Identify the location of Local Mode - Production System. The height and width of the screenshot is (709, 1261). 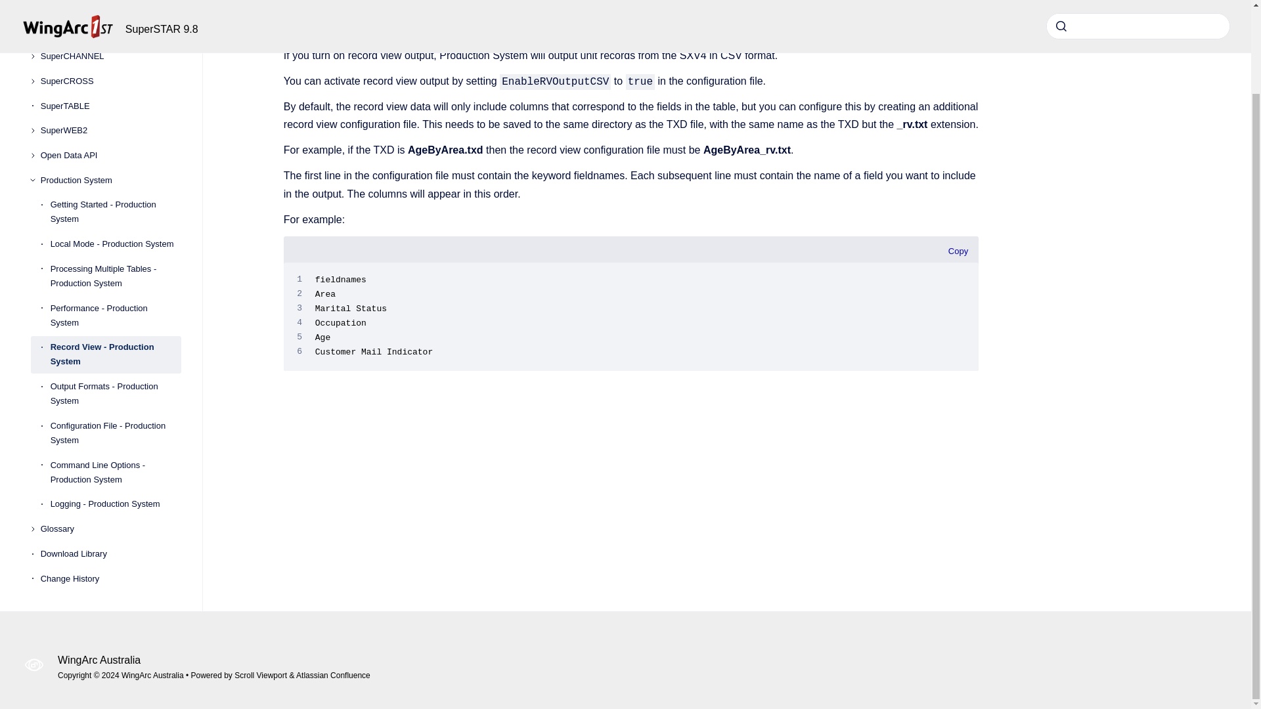
(116, 225).